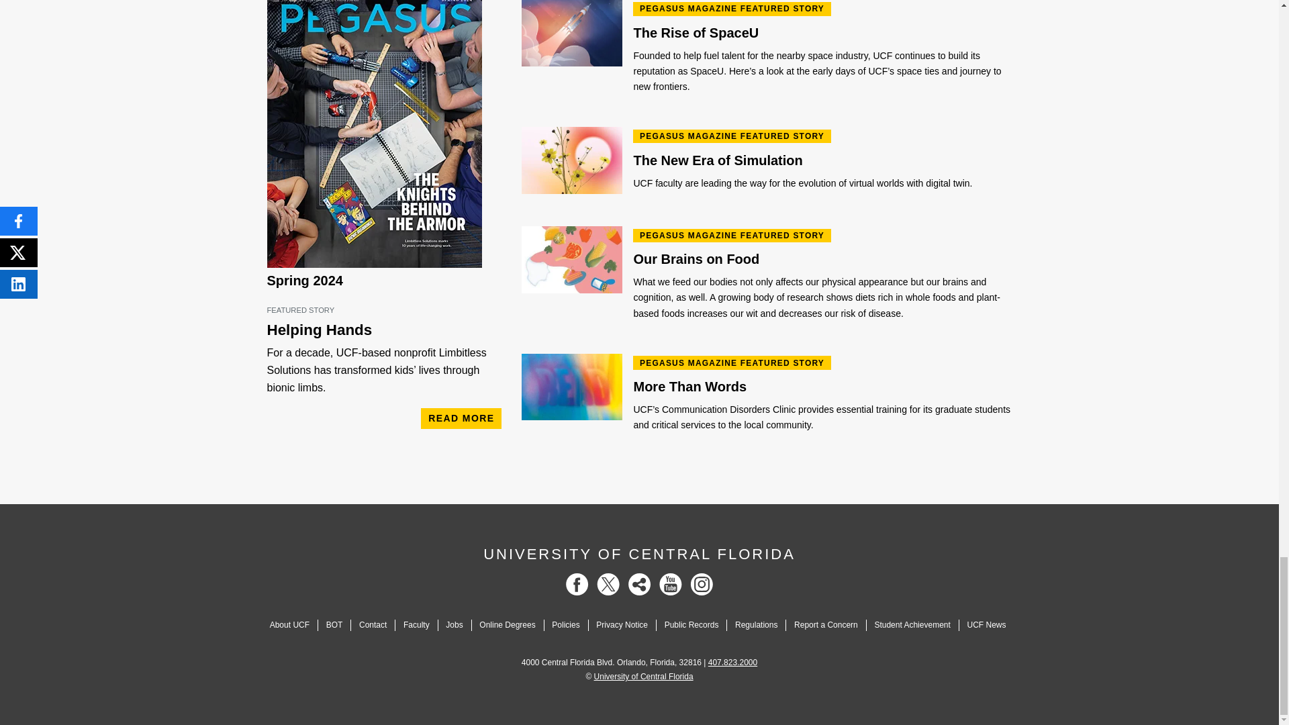 The width and height of the screenshot is (1289, 725). What do you see at coordinates (822, 161) in the screenshot?
I see `The New Era of Simulation` at bounding box center [822, 161].